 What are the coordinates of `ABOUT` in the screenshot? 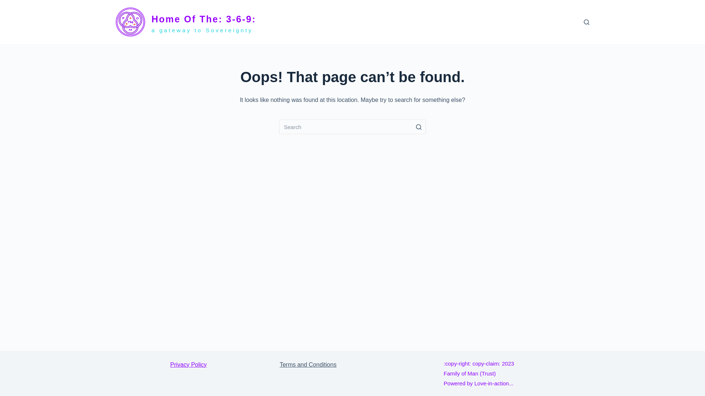 It's located at (531, 22).